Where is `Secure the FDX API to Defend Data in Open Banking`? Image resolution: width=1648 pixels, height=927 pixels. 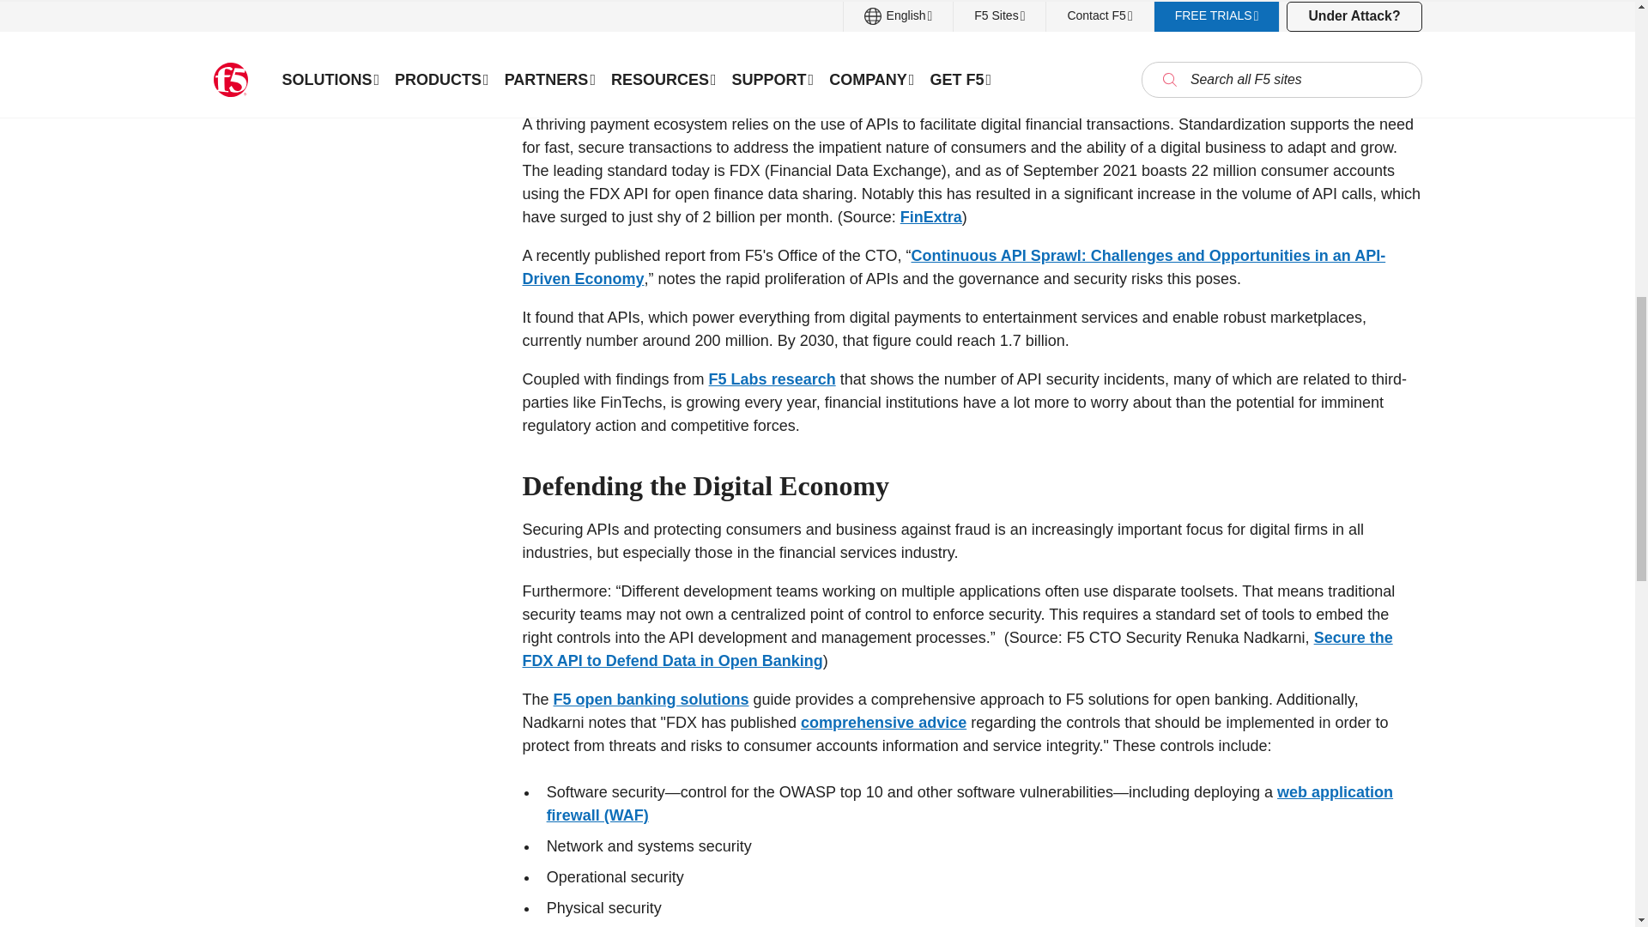 Secure the FDX API to Defend Data in Open Banking is located at coordinates (957, 649).